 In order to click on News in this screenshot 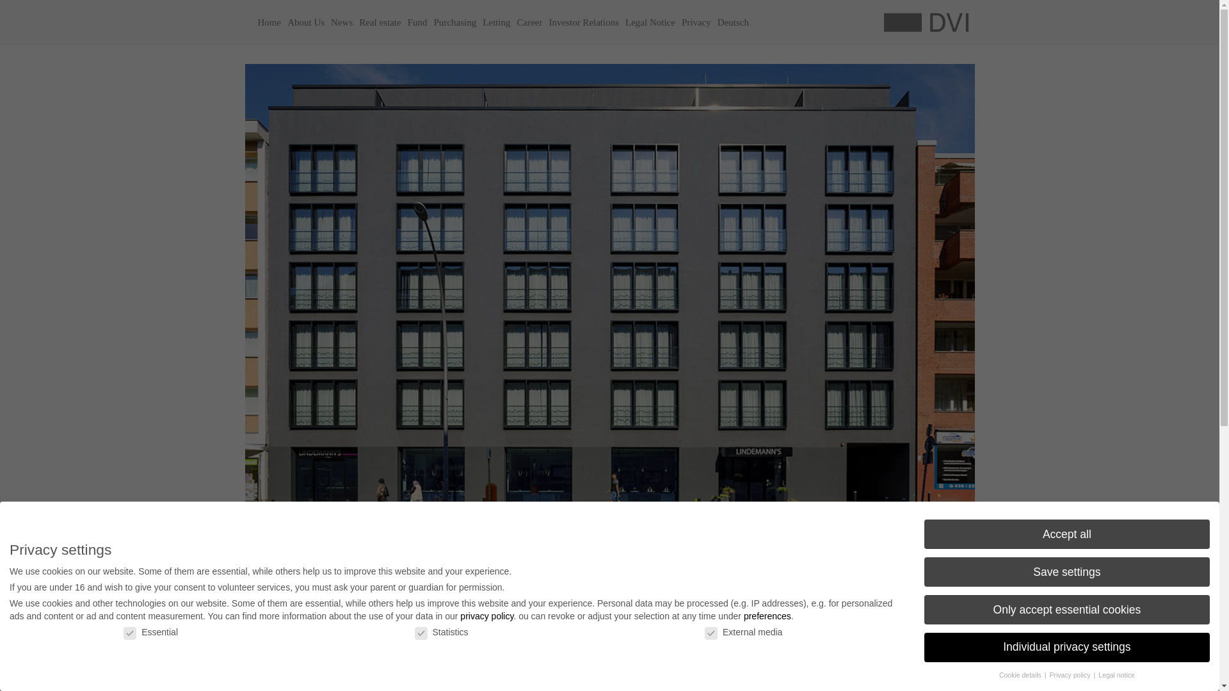, I will do `click(342, 22)`.